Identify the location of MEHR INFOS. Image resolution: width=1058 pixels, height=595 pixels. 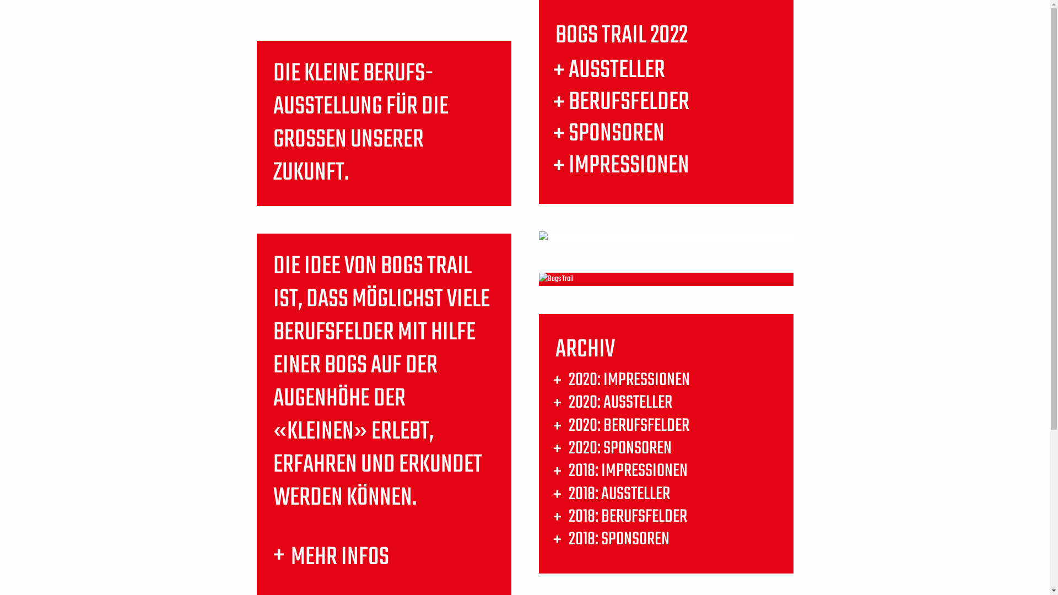
(340, 558).